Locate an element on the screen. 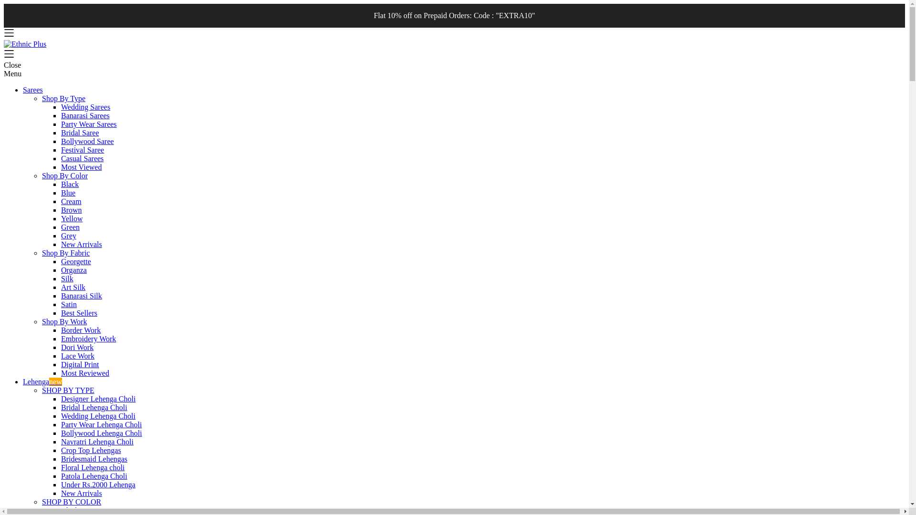  Silk is located at coordinates (67, 278).